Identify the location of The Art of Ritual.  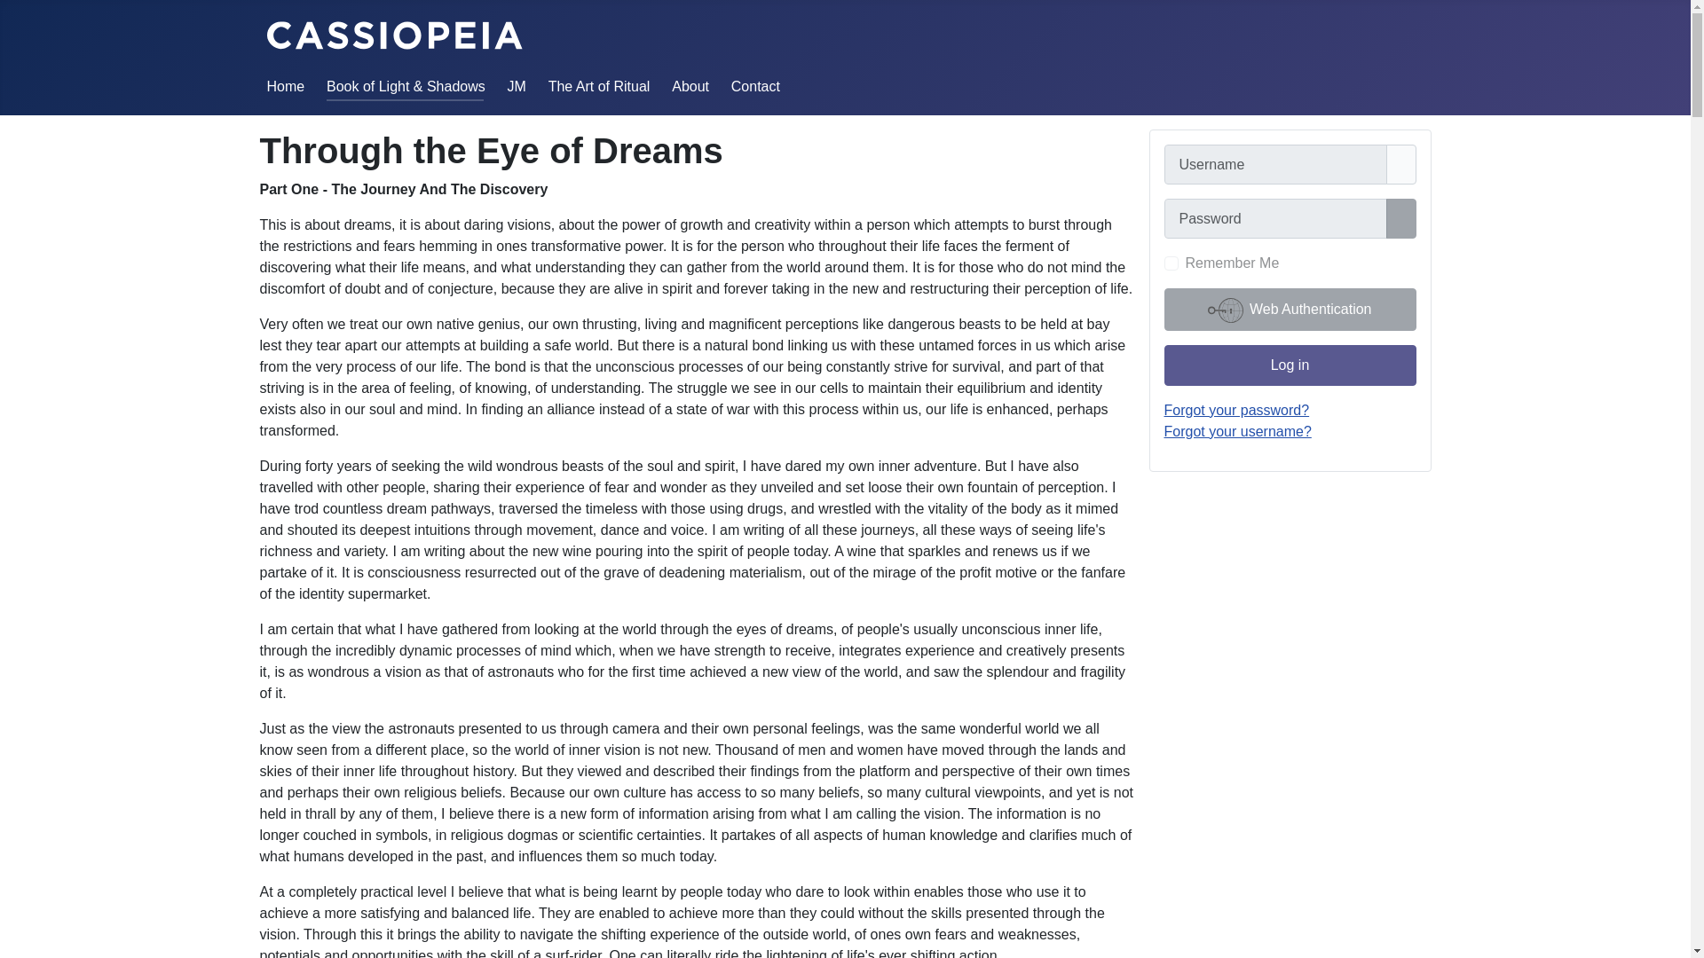
(600, 85).